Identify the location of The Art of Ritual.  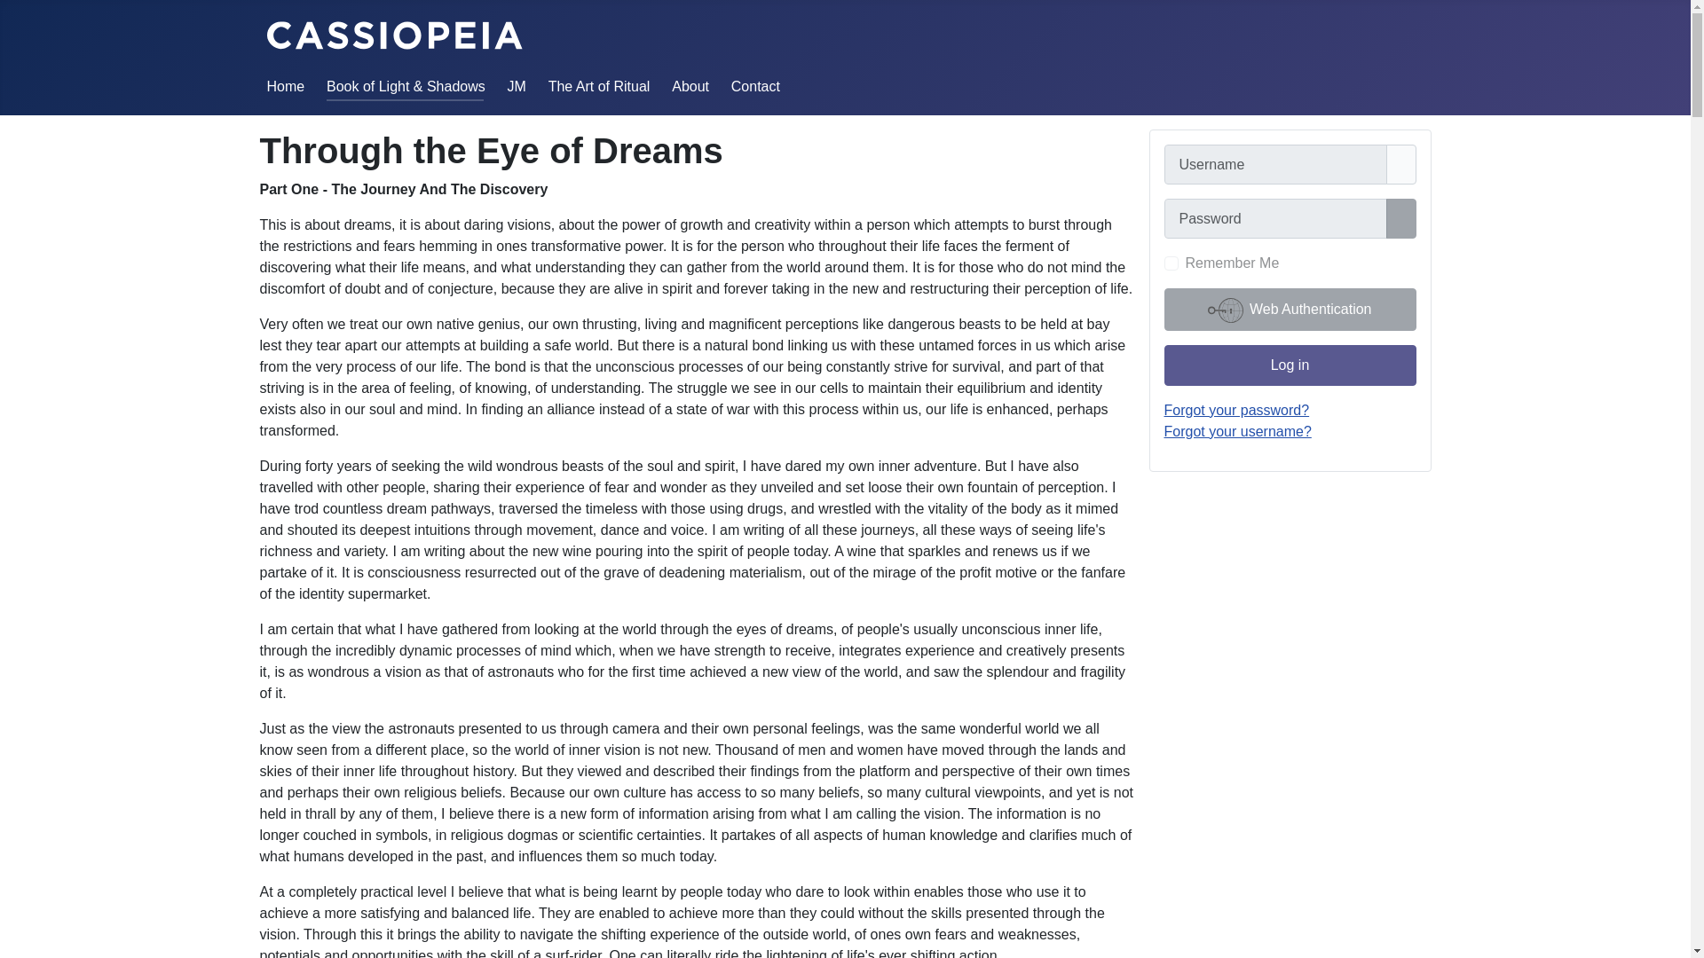
(600, 85).